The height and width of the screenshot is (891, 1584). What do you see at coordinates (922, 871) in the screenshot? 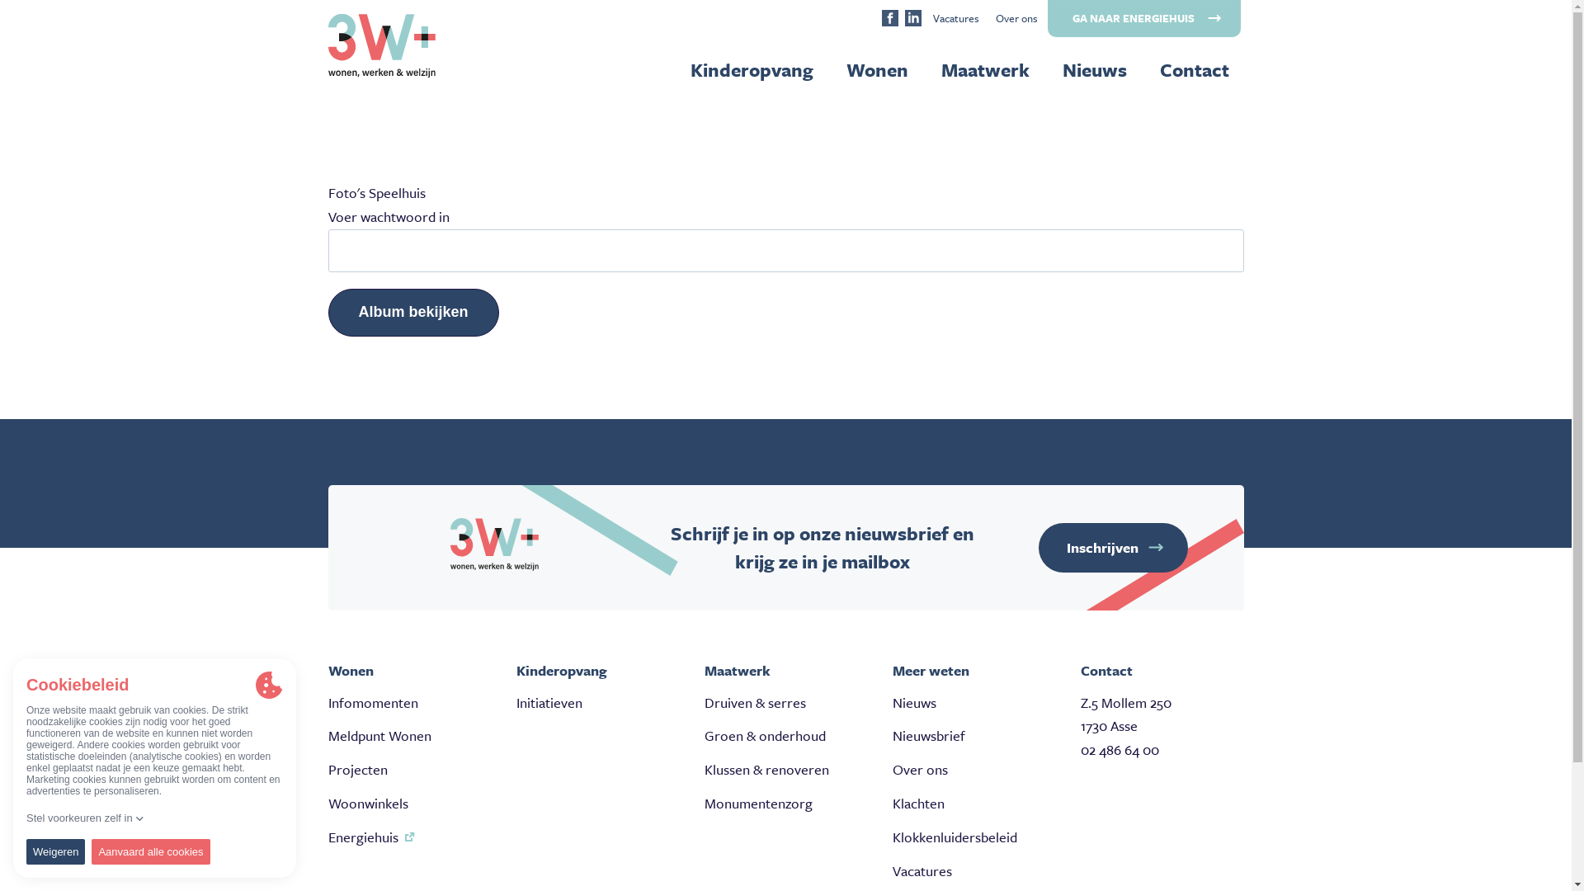
I see `Vacatures` at bounding box center [922, 871].